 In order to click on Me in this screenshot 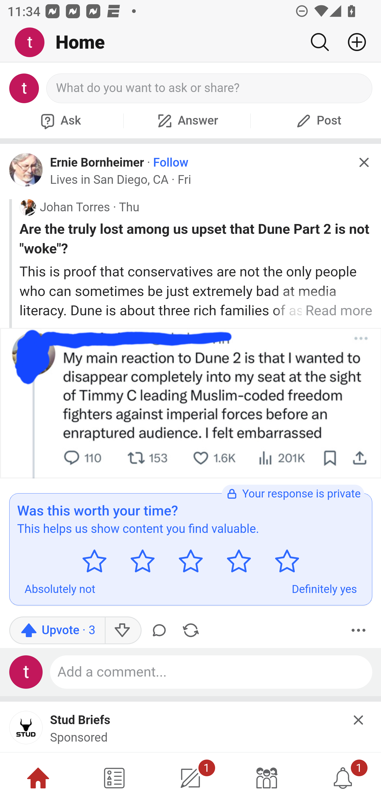, I will do `click(33, 43)`.